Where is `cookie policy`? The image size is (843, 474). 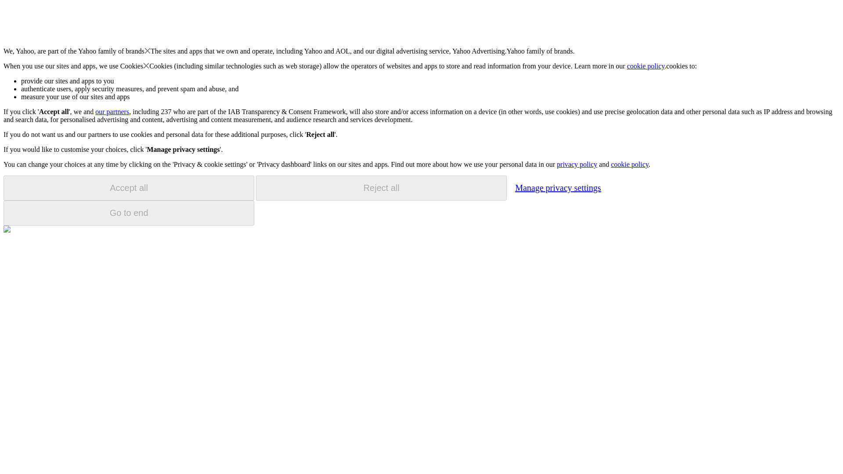
cookie policy is located at coordinates (646, 66).